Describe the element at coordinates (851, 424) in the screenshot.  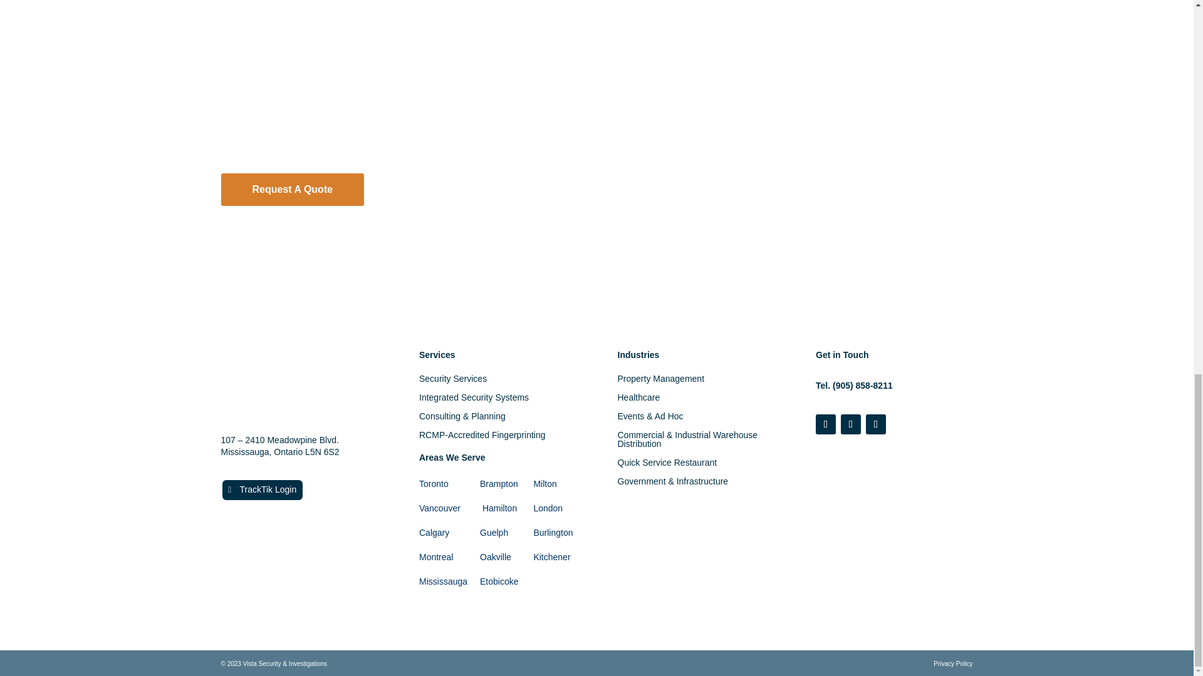
I see `Follow on Instagram` at that location.